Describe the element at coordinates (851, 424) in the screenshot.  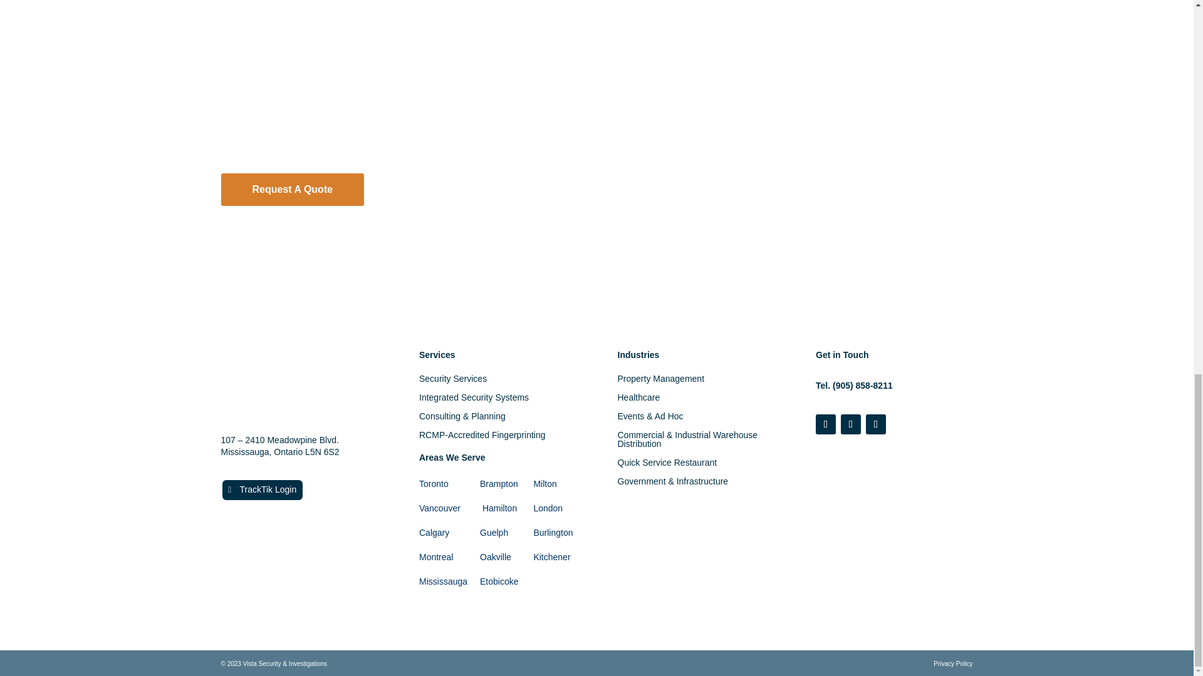
I see `Follow on Instagram` at that location.